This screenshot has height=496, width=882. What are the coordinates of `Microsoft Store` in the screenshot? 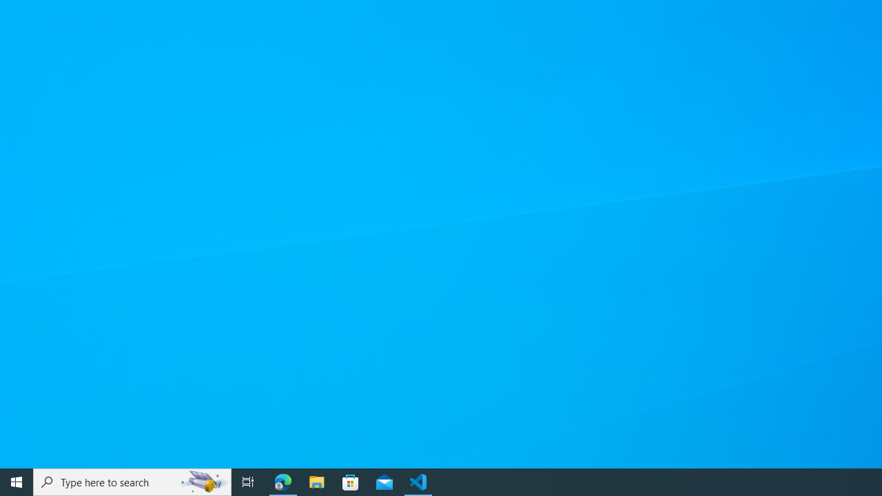 It's located at (351, 482).